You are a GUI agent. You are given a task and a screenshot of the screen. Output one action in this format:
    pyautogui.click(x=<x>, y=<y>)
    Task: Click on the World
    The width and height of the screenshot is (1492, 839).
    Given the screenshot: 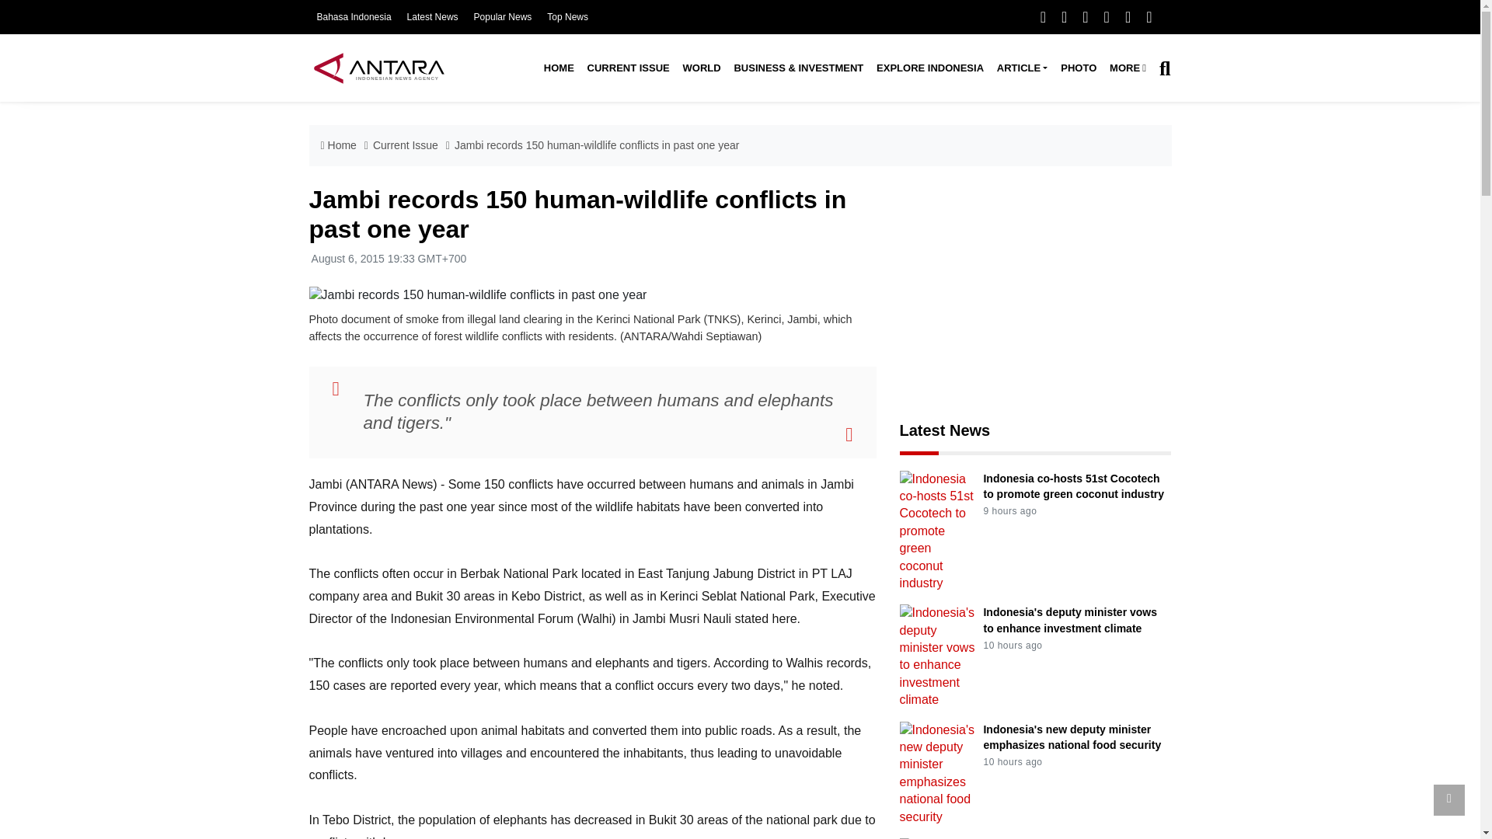 What is the action you would take?
    pyautogui.click(x=701, y=68)
    